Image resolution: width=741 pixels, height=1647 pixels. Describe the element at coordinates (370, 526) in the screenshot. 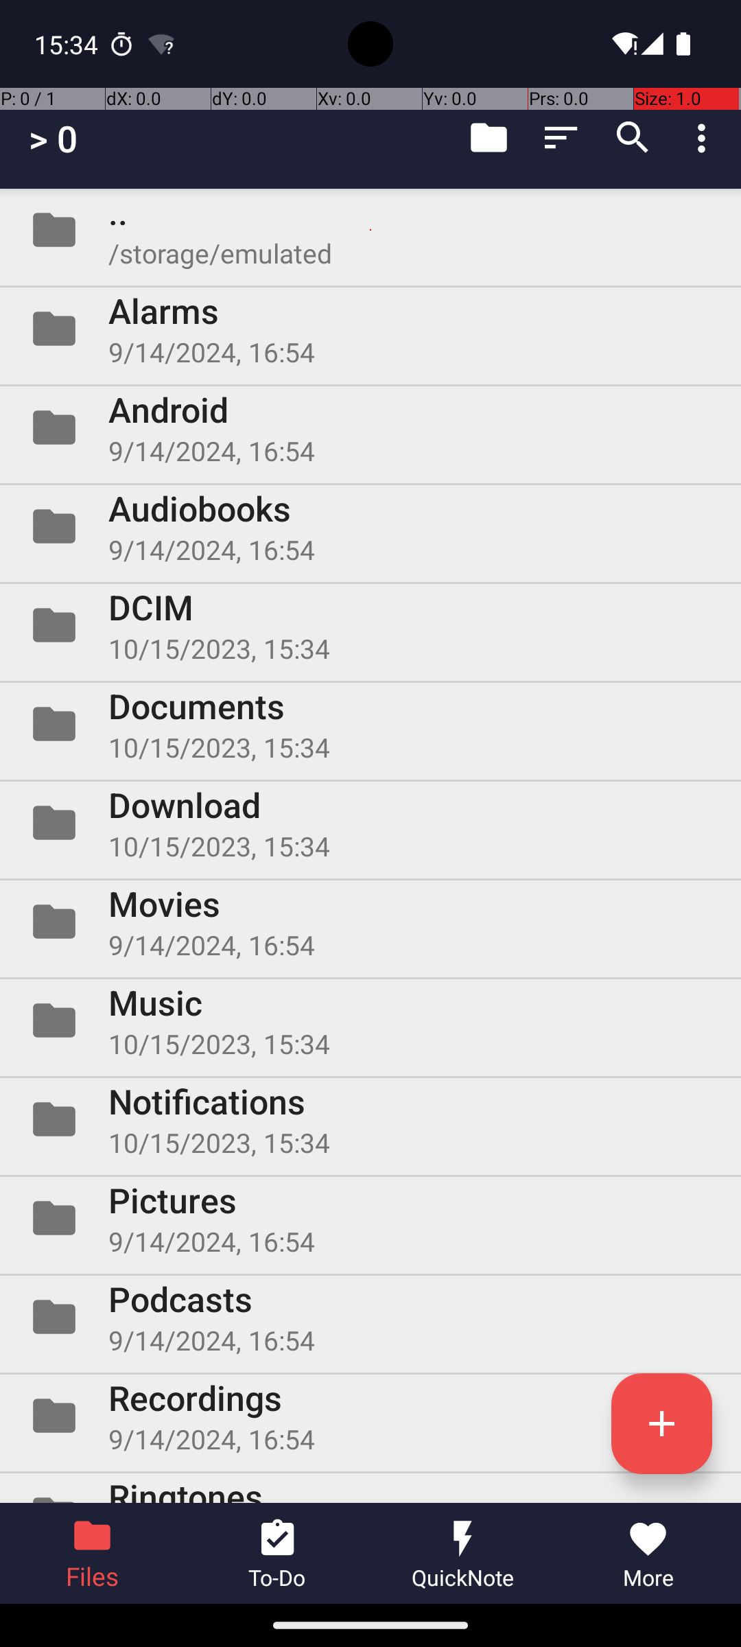

I see `Folder Audiobooks ` at that location.